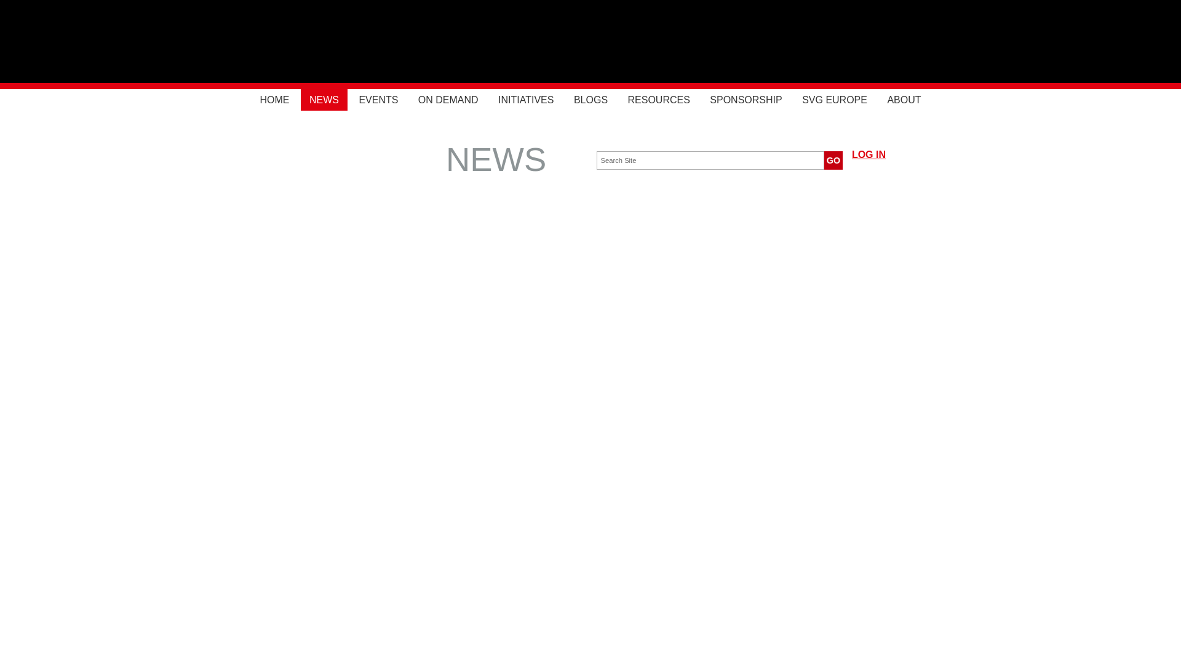  I want to click on BLOGS, so click(590, 100).